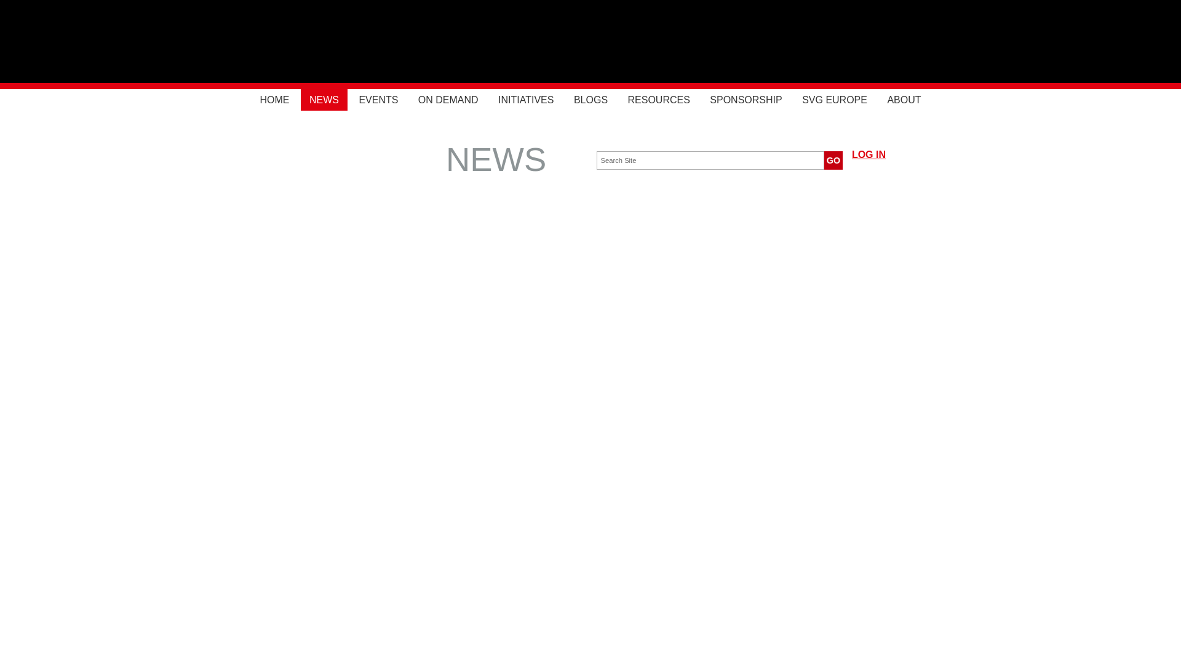  I want to click on BLOGS, so click(590, 100).